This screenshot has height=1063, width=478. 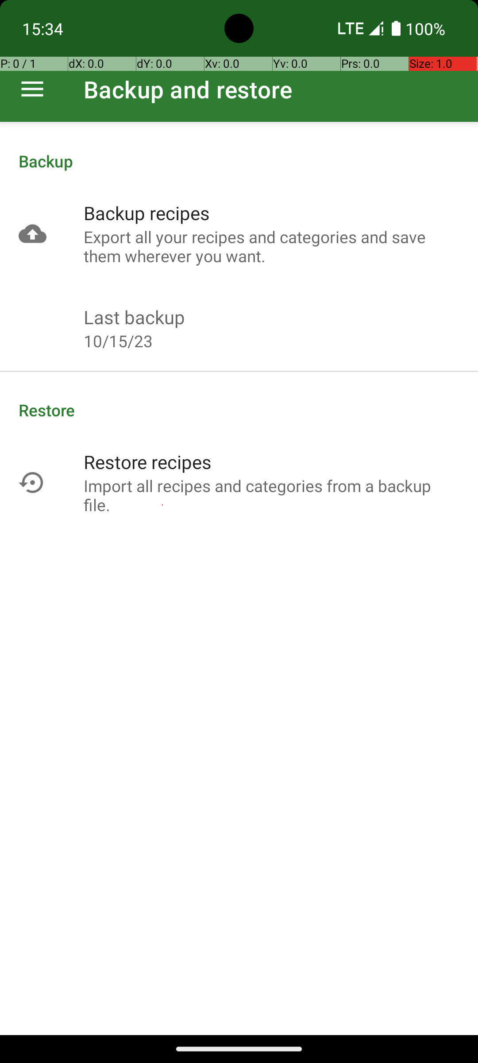 I want to click on Restore, so click(x=239, y=410).